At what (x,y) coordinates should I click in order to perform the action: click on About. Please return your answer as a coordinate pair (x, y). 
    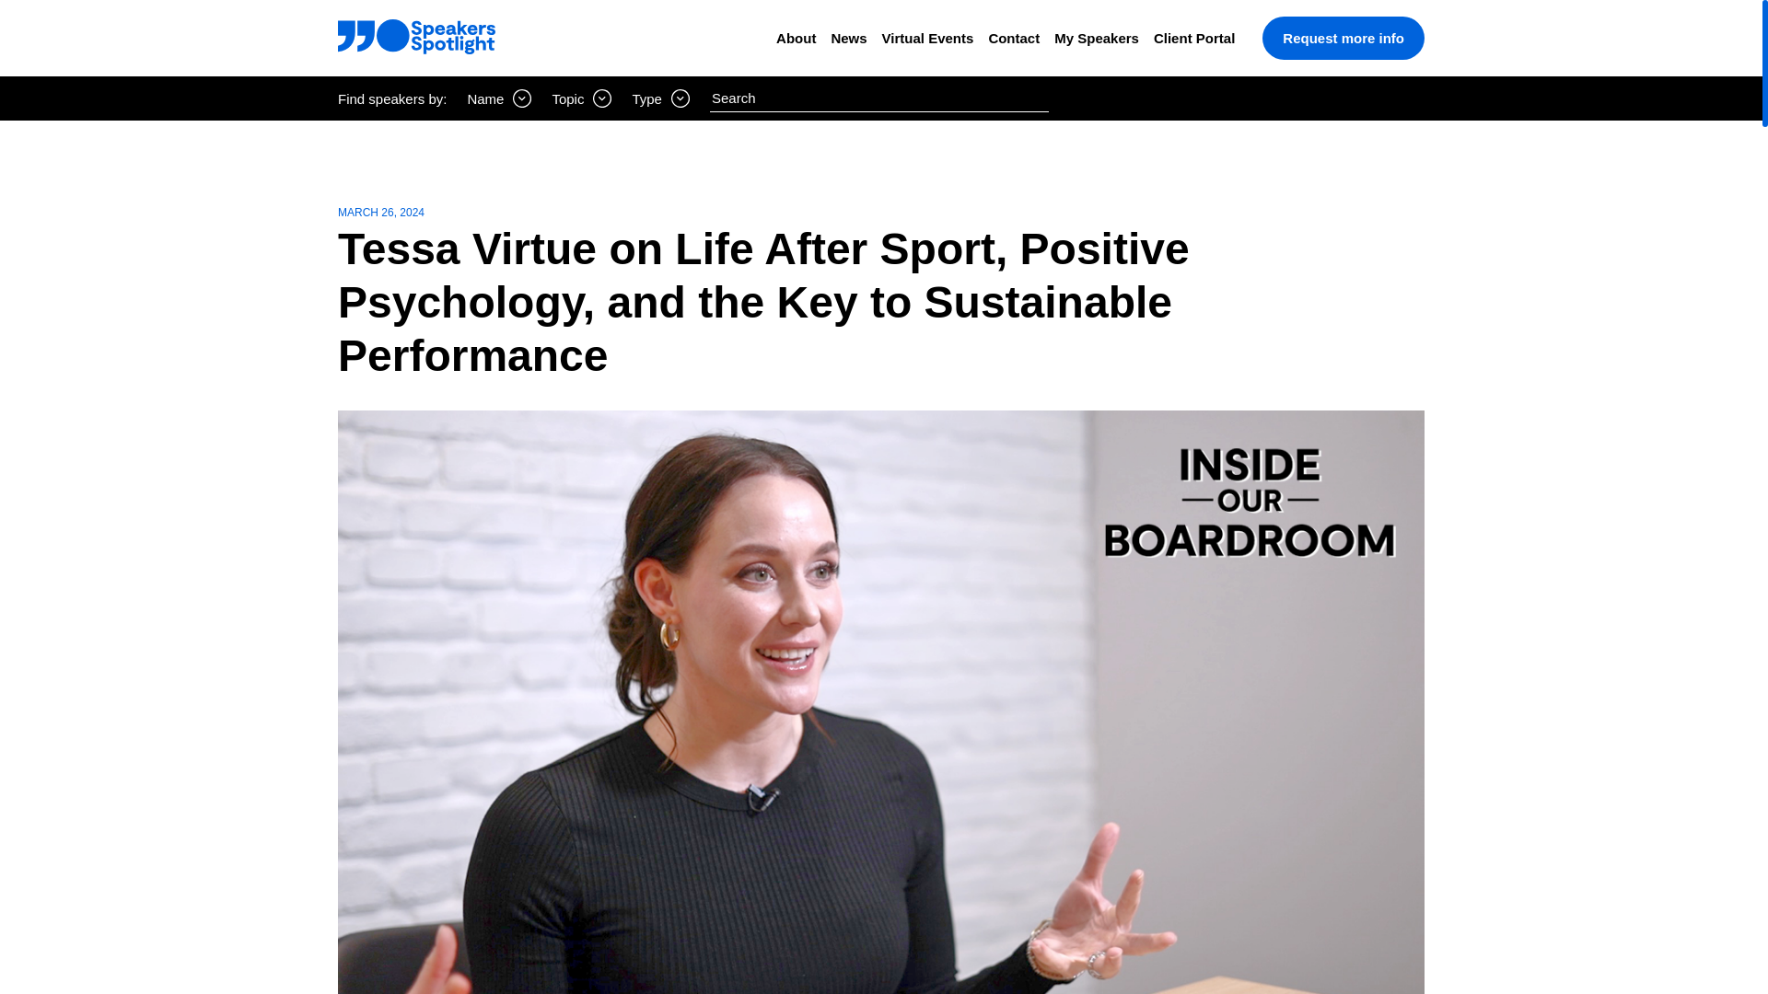
    Looking at the image, I should click on (796, 38).